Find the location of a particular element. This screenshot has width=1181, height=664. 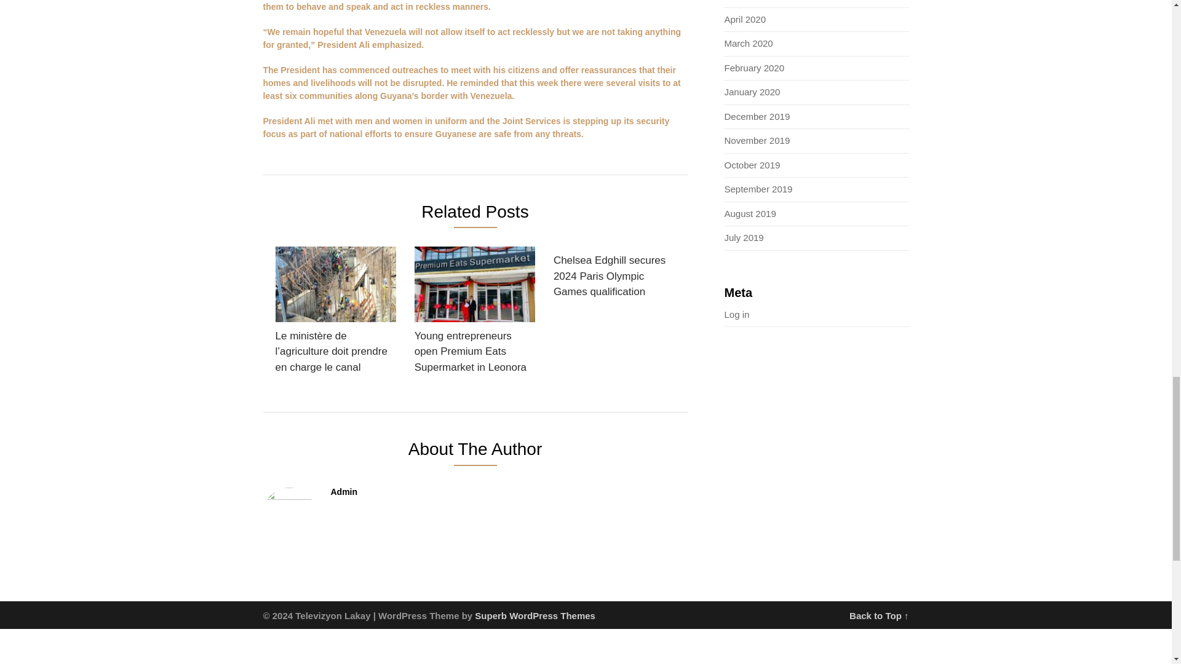

Young entrepreneurs open Premium Eats Supermarket in Leonora is located at coordinates (474, 314).